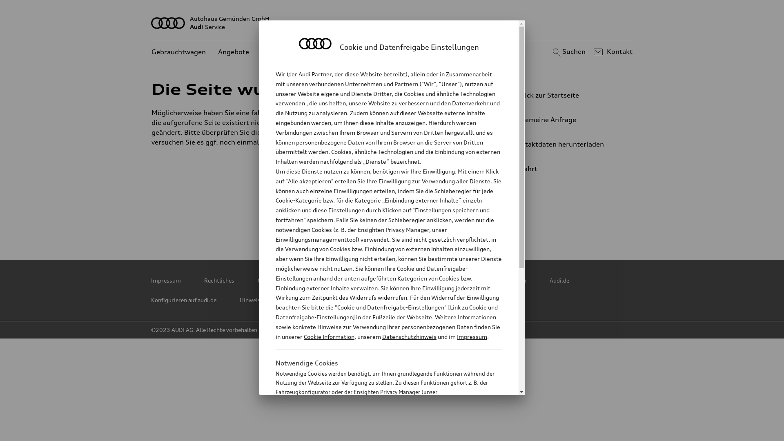  Describe the element at coordinates (565, 169) in the screenshot. I see `Anfahrt` at that location.